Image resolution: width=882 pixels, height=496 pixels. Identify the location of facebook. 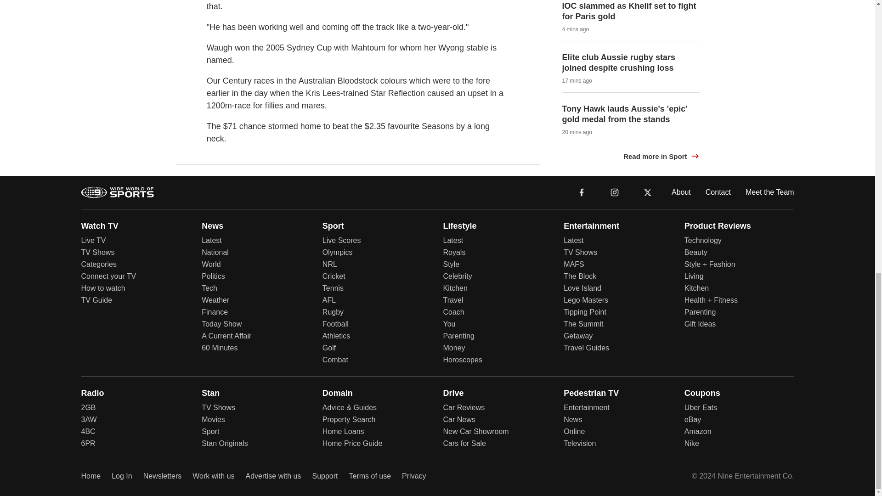
(582, 192).